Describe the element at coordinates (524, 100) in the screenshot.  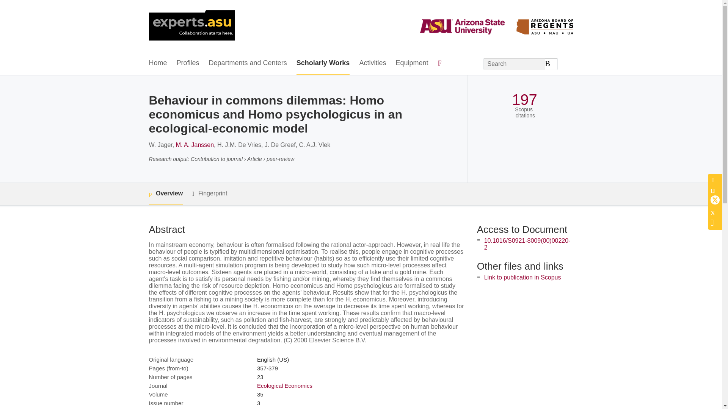
I see `197` at that location.